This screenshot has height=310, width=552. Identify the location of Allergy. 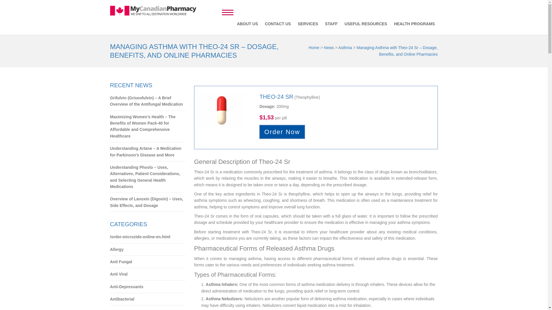
(148, 249).